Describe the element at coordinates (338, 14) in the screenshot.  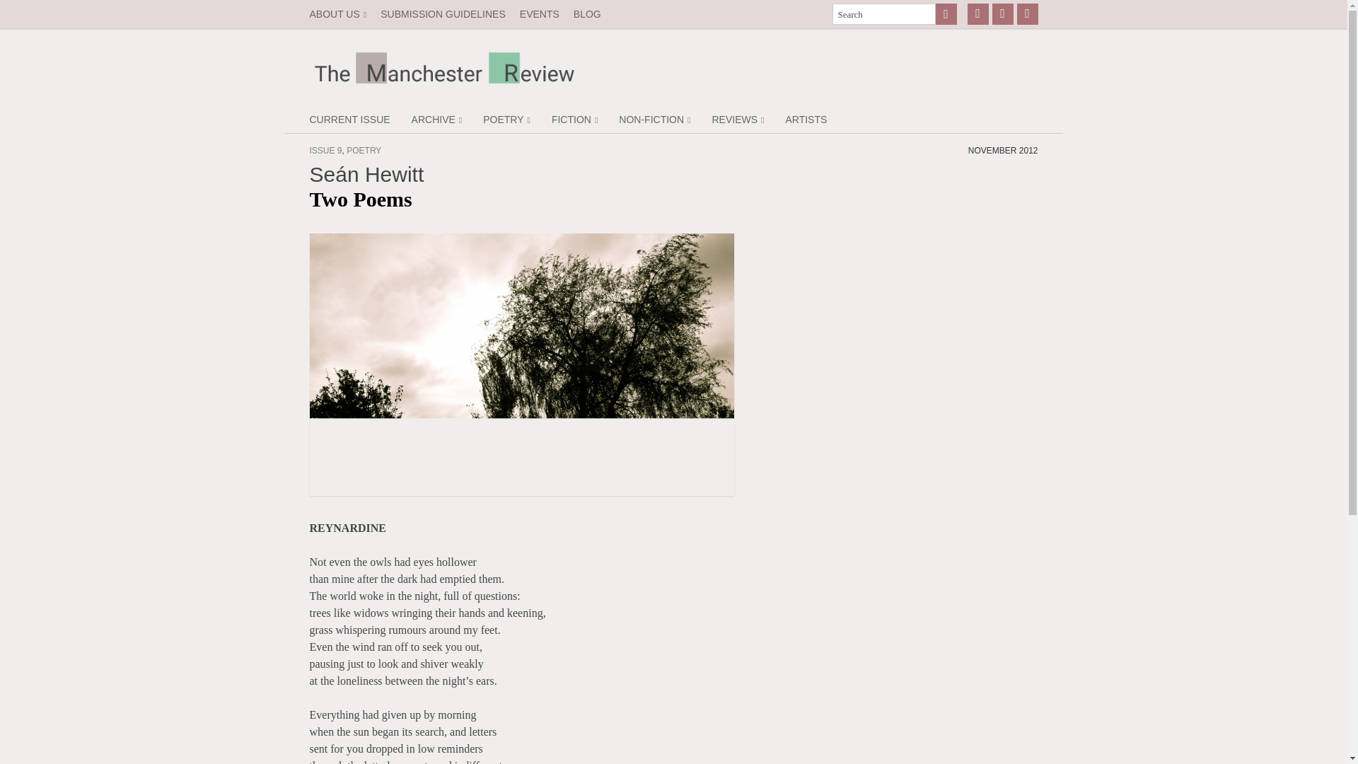
I see `ABOUT US` at that location.